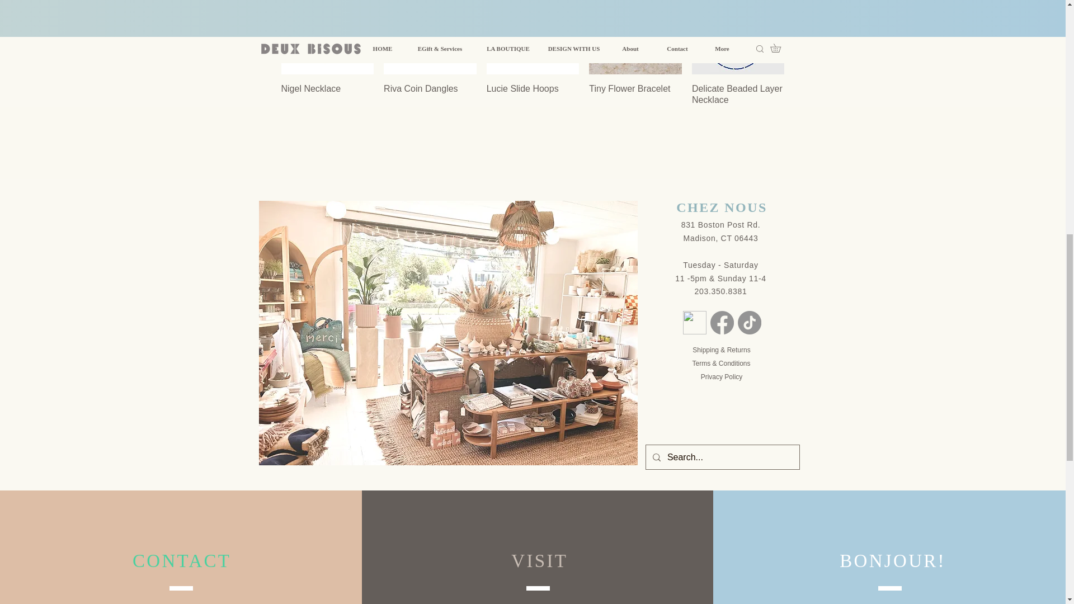 This screenshot has height=604, width=1074. Describe the element at coordinates (533, 100) in the screenshot. I see `Lucie Slide Hoops` at that location.